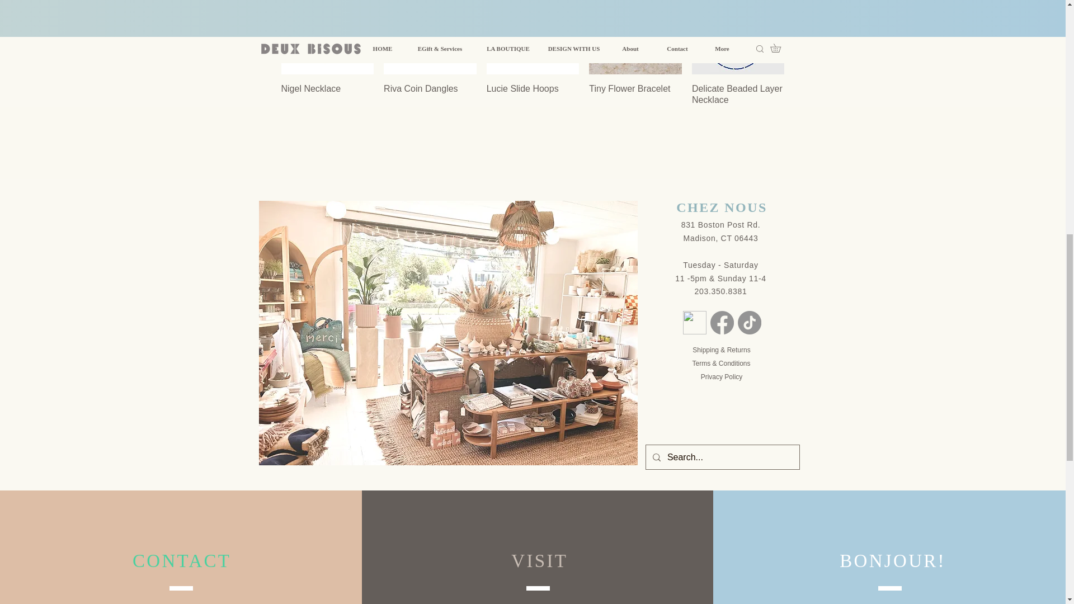 This screenshot has height=604, width=1074. Describe the element at coordinates (533, 100) in the screenshot. I see `Lucie Slide Hoops` at that location.